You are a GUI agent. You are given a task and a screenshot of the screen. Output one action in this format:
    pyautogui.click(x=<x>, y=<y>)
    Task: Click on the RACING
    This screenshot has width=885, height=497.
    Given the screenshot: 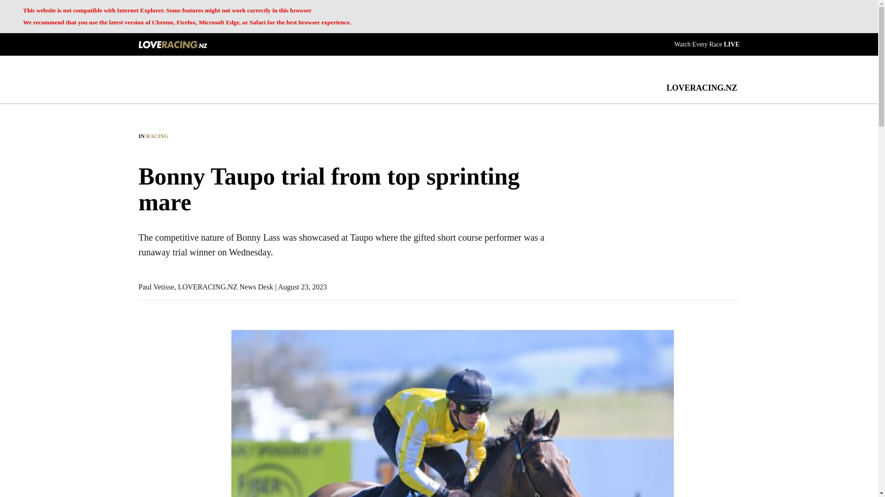 What is the action you would take?
    pyautogui.click(x=157, y=136)
    